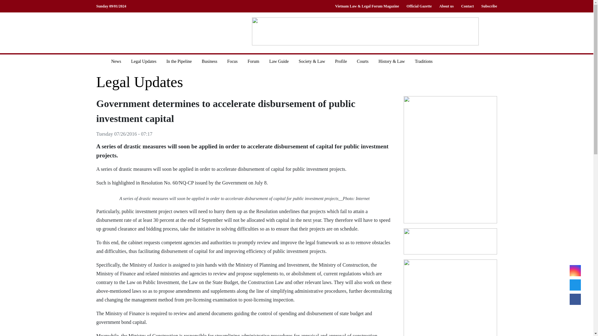  I want to click on Legal Updates, so click(140, 82).